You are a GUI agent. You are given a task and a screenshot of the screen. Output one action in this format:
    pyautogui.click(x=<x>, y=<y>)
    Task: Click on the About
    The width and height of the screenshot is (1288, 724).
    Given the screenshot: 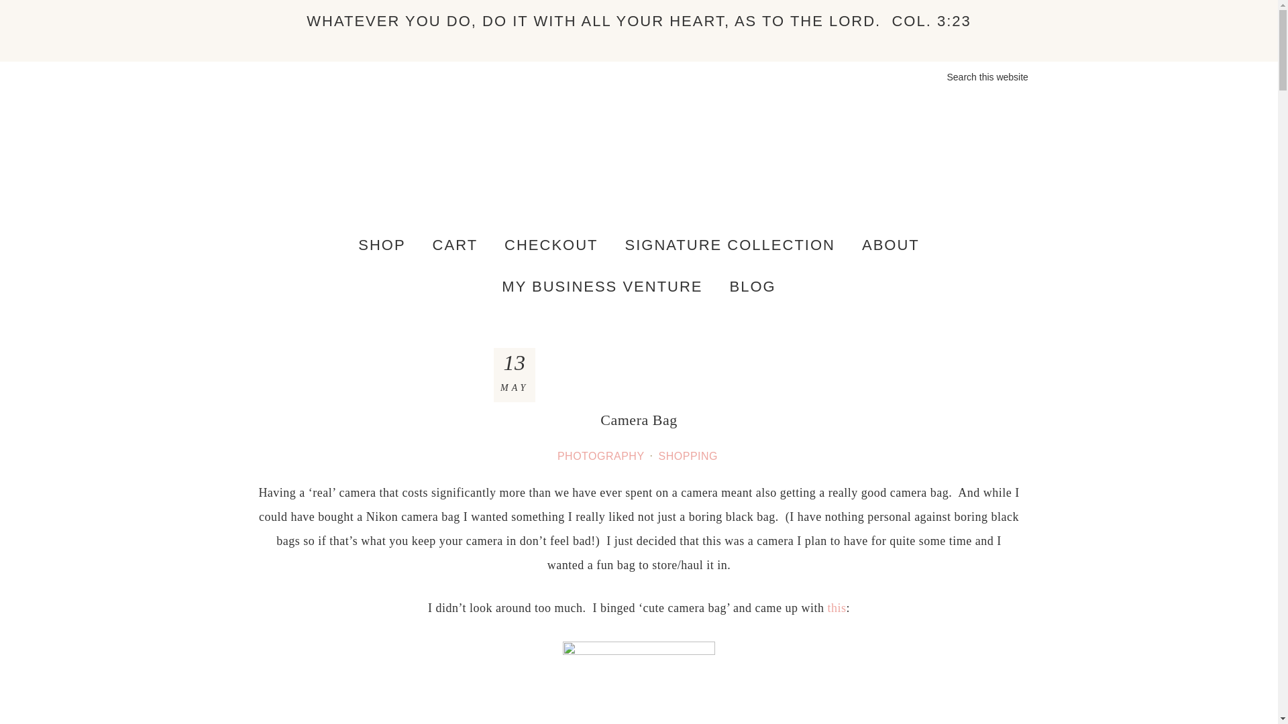 What is the action you would take?
    pyautogui.click(x=891, y=245)
    